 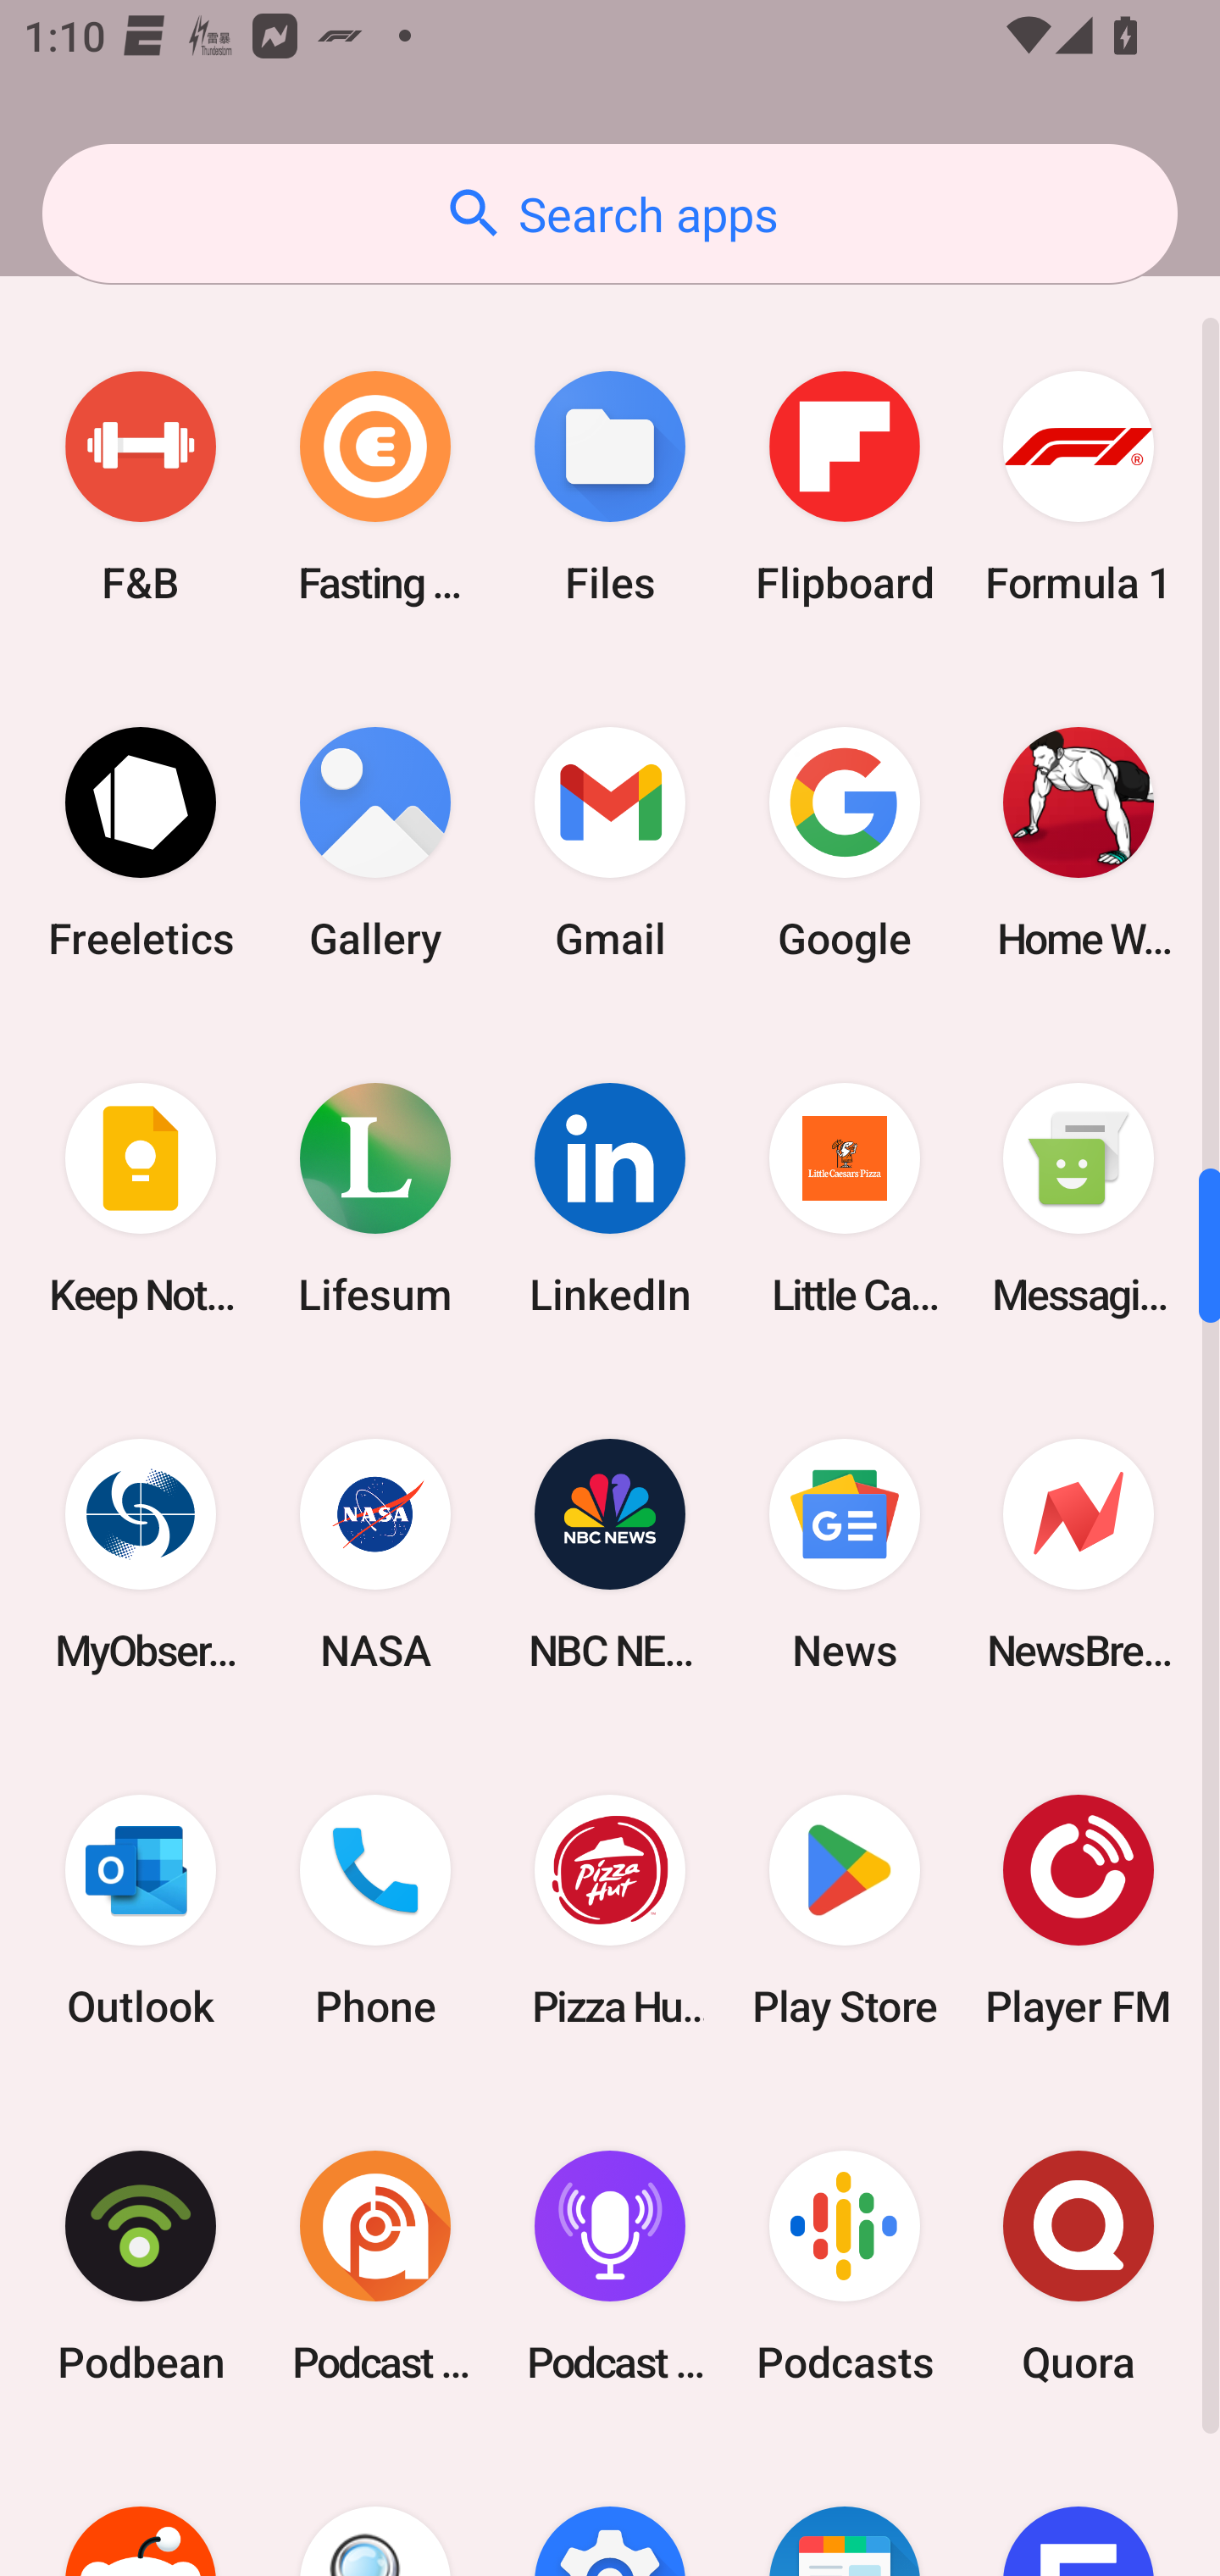 What do you see at coordinates (844, 486) in the screenshot?
I see `Flipboard` at bounding box center [844, 486].